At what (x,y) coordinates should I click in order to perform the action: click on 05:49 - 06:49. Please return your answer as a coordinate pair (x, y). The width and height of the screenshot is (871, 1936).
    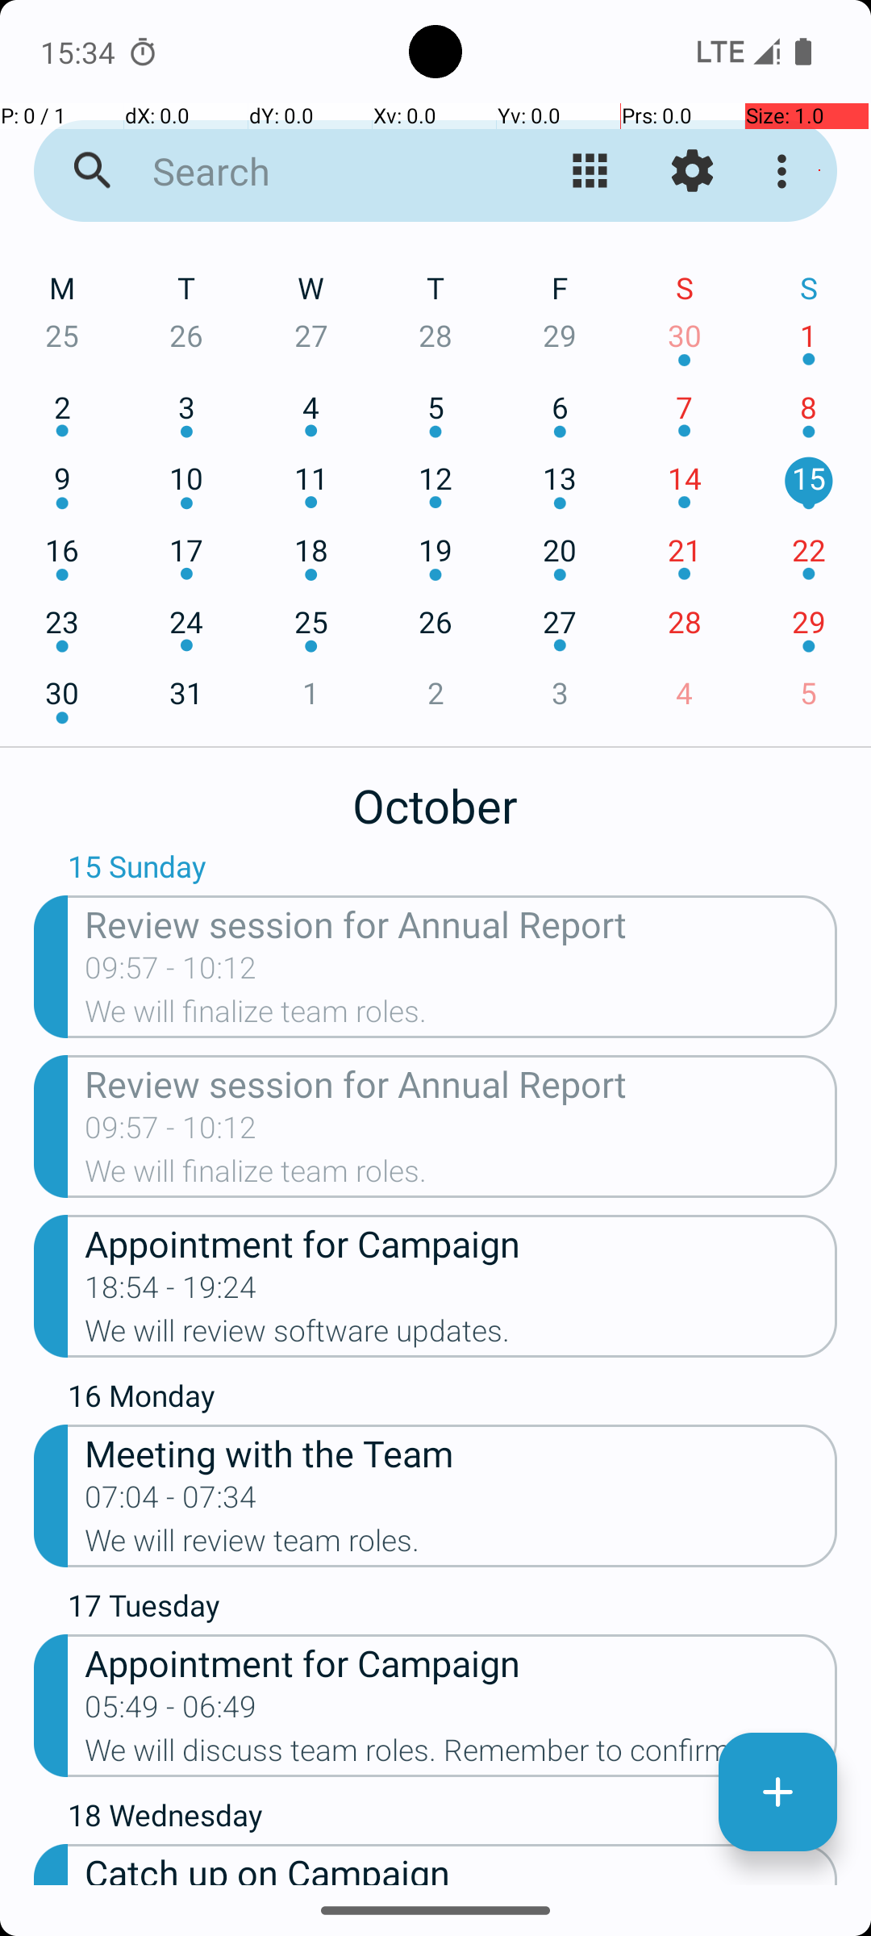
    Looking at the image, I should click on (171, 1712).